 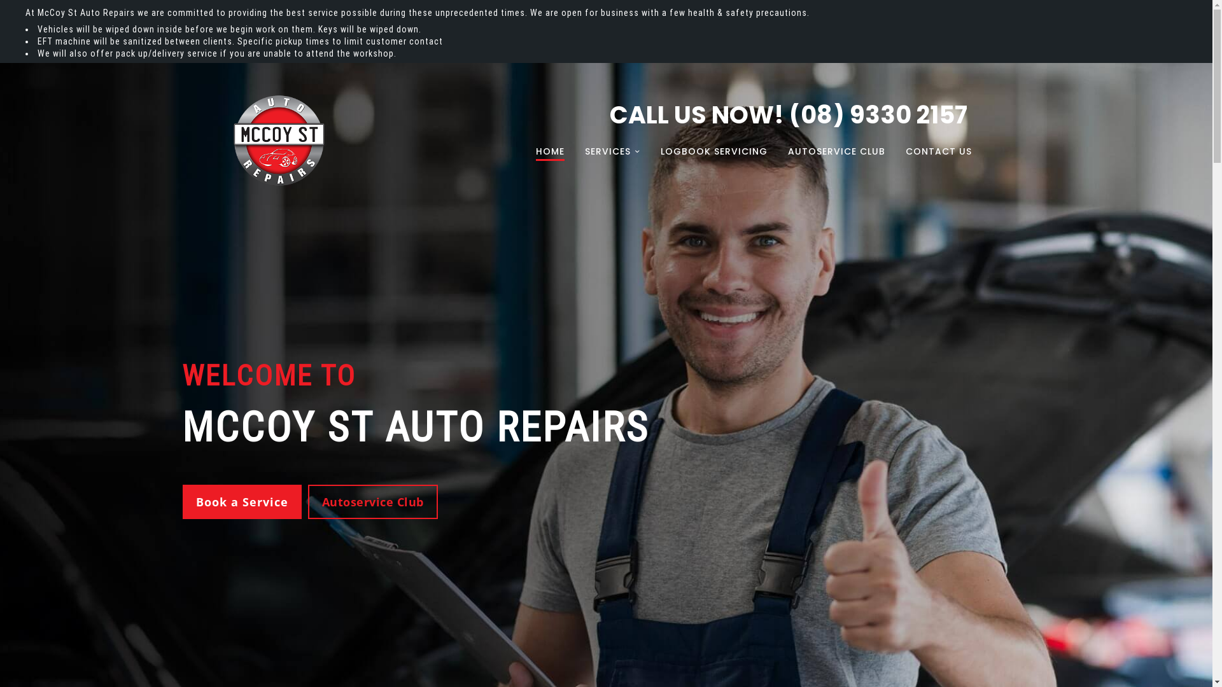 I want to click on SERVICES, so click(x=612, y=151).